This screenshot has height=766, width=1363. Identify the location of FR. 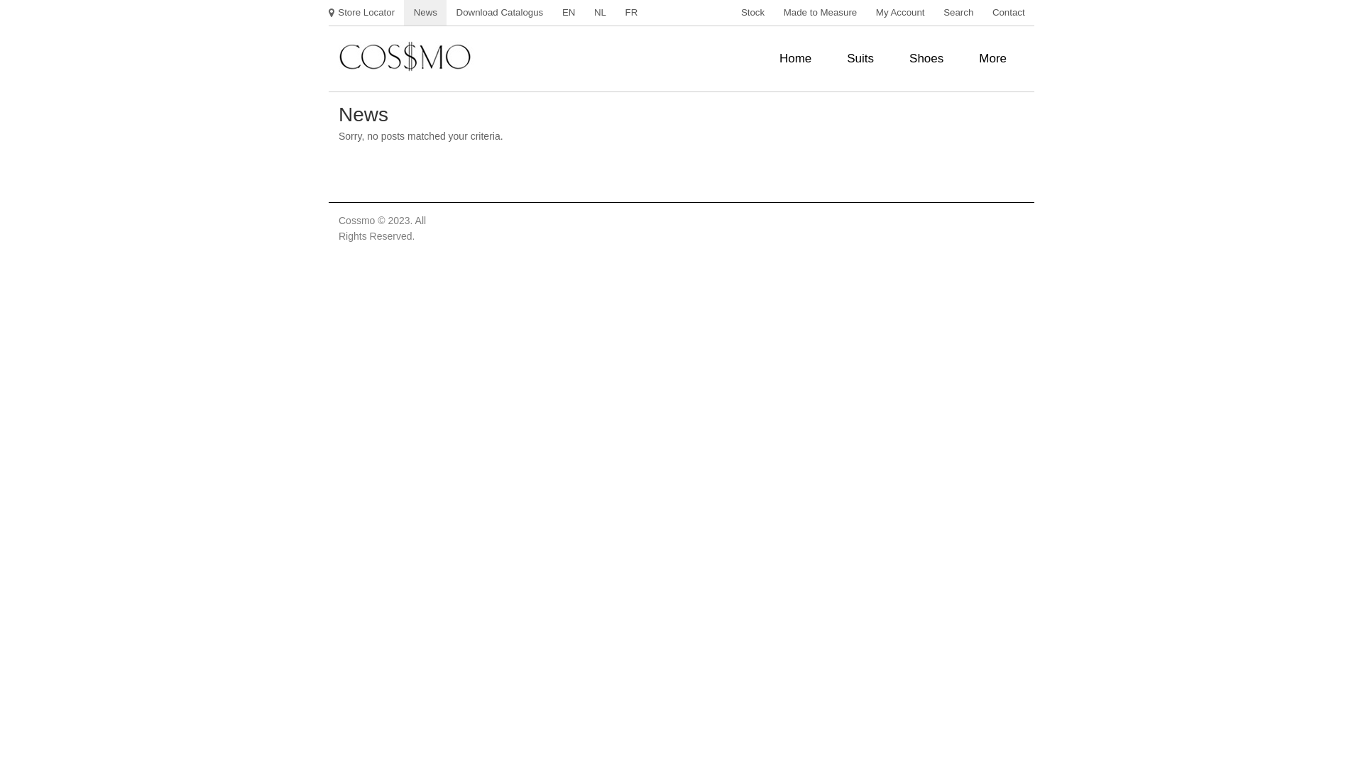
(631, 13).